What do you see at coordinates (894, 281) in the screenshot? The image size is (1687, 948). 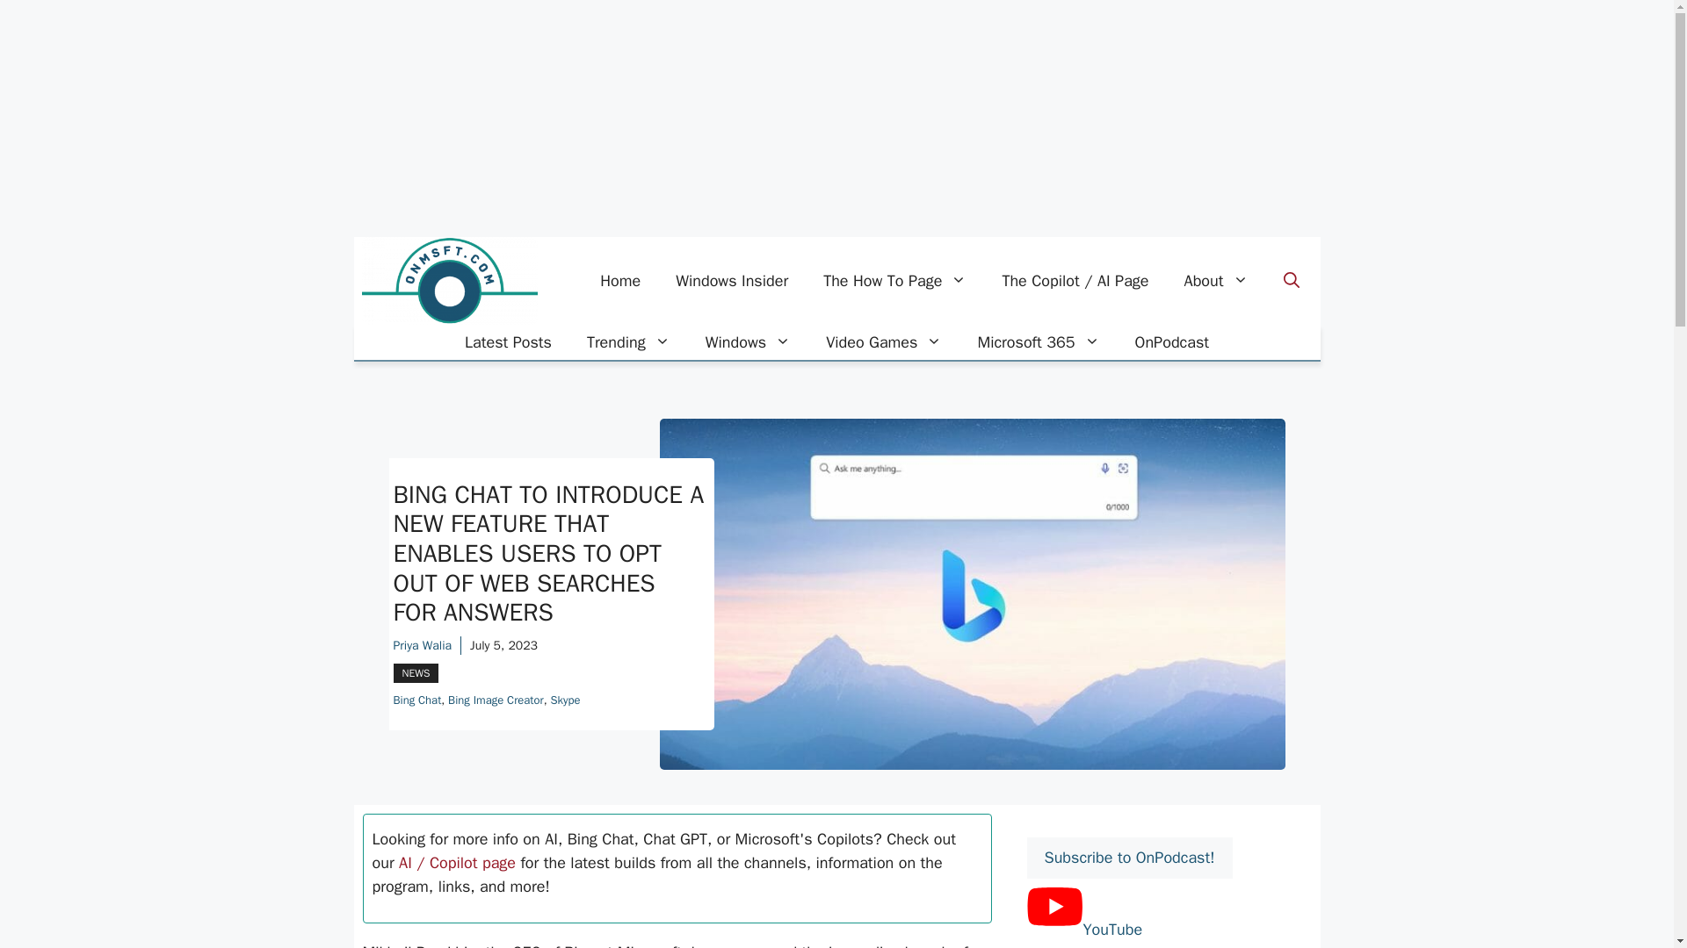 I see `The How To Page` at bounding box center [894, 281].